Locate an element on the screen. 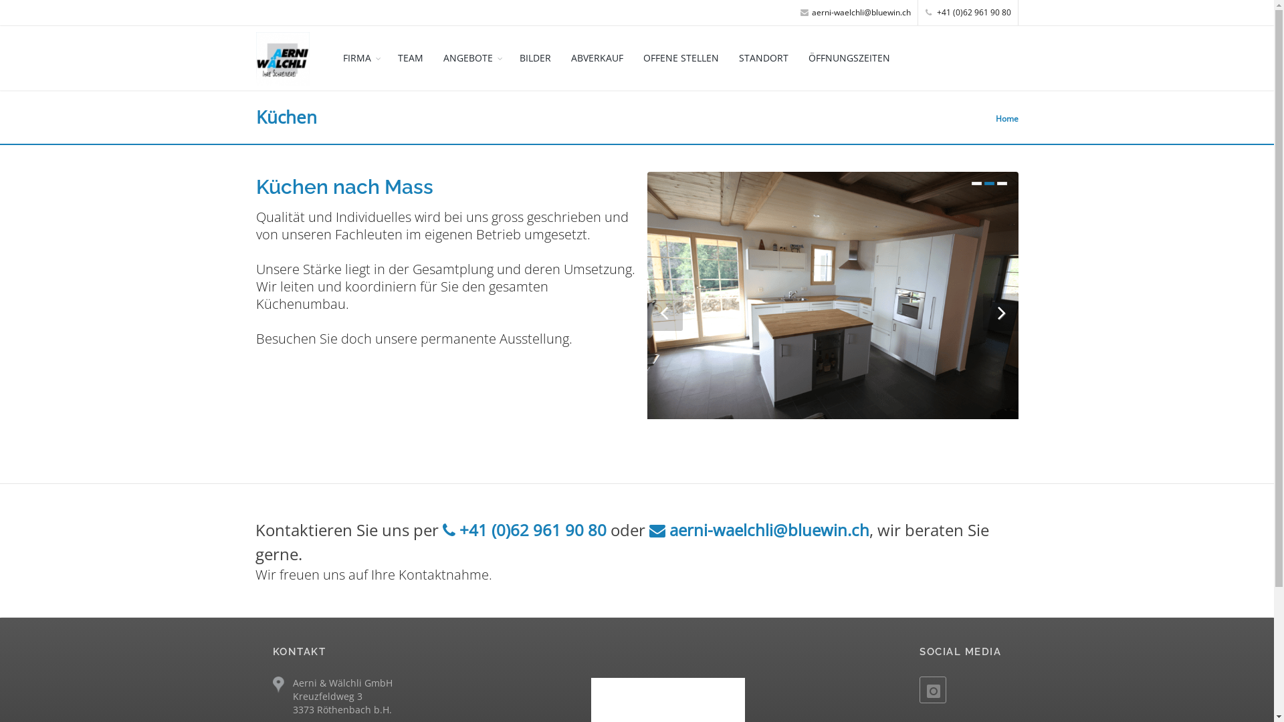  ANGEBOTE is located at coordinates (471, 57).